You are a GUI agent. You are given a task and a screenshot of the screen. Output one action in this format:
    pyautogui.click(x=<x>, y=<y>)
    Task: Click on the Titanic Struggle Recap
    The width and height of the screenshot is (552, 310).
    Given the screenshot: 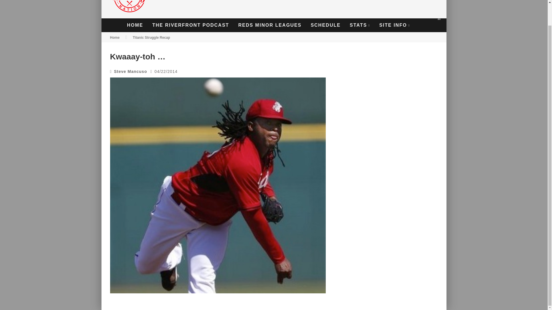 What is the action you would take?
    pyautogui.click(x=151, y=38)
    